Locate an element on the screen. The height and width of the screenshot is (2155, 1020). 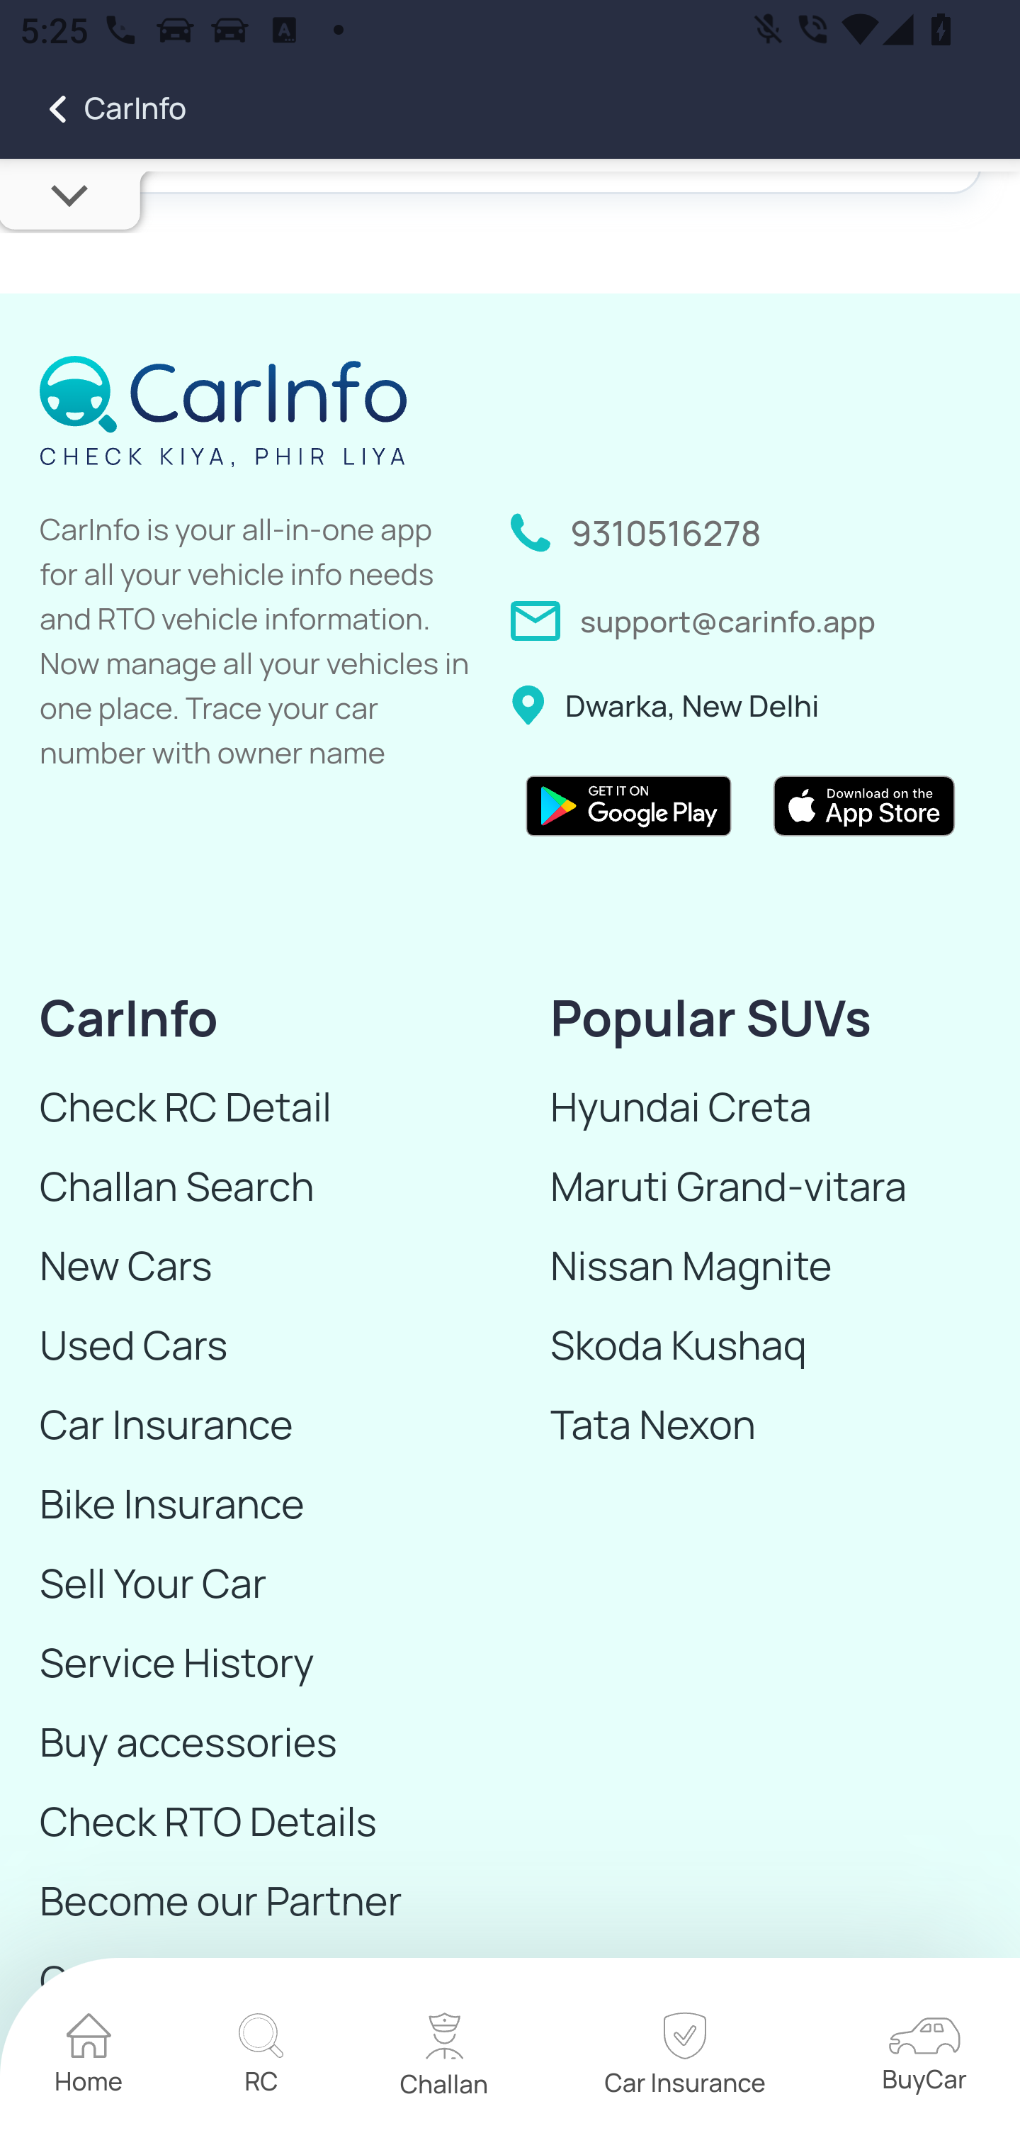
Check RTO Details is located at coordinates (256, 1822).